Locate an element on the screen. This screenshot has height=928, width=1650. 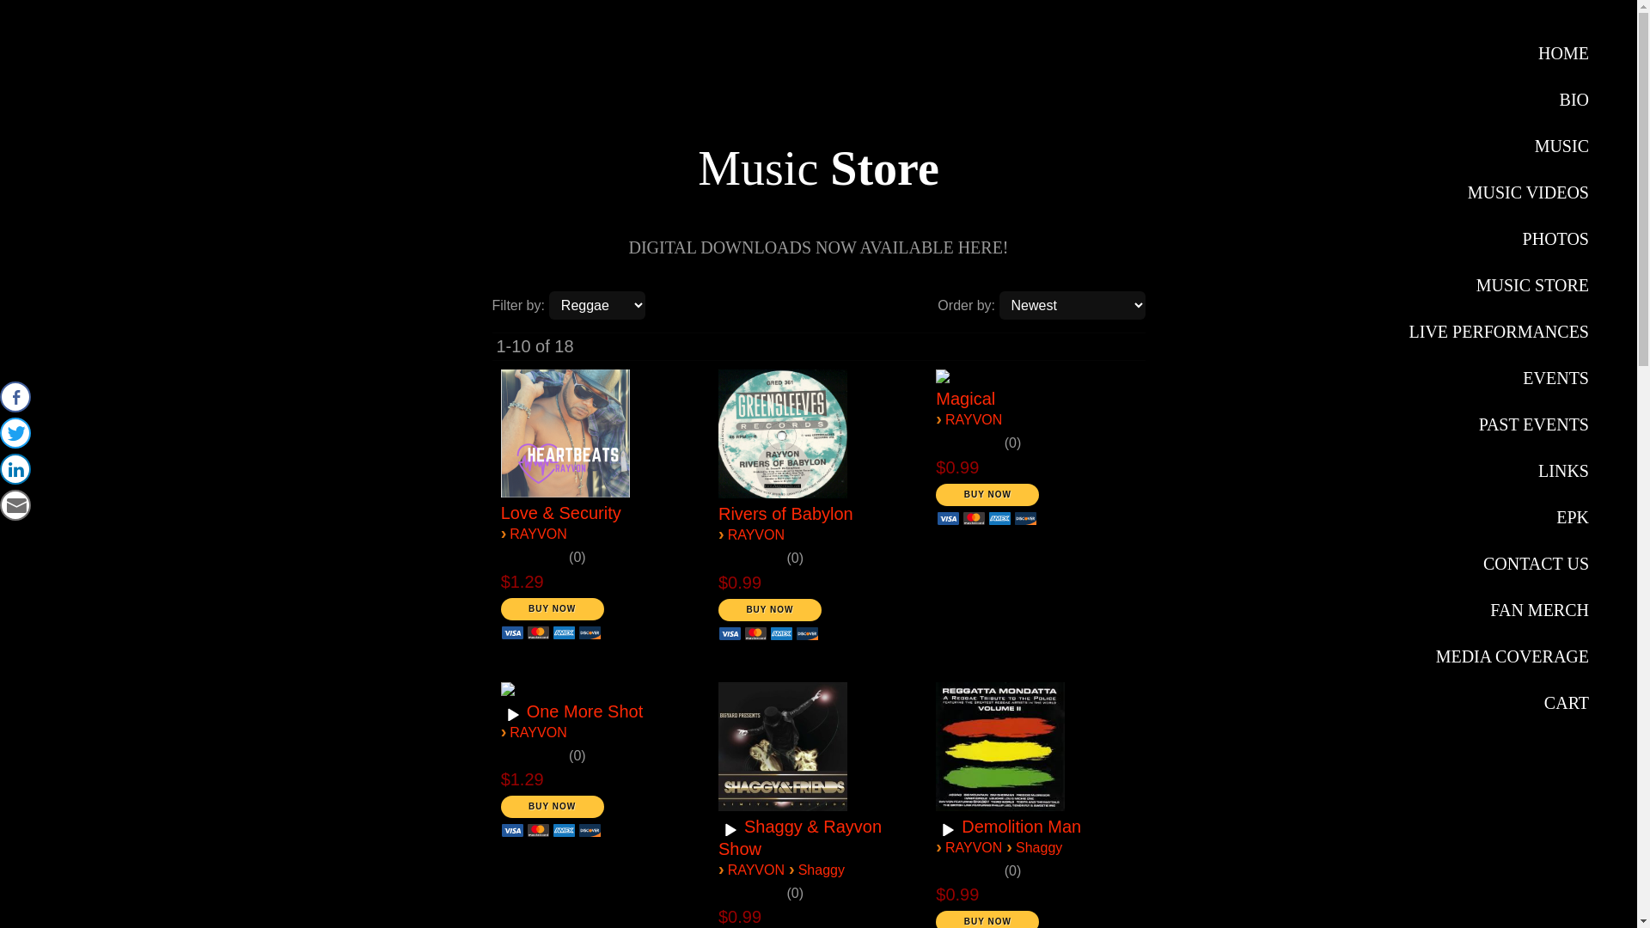
PHOTOS is located at coordinates (1499, 239).